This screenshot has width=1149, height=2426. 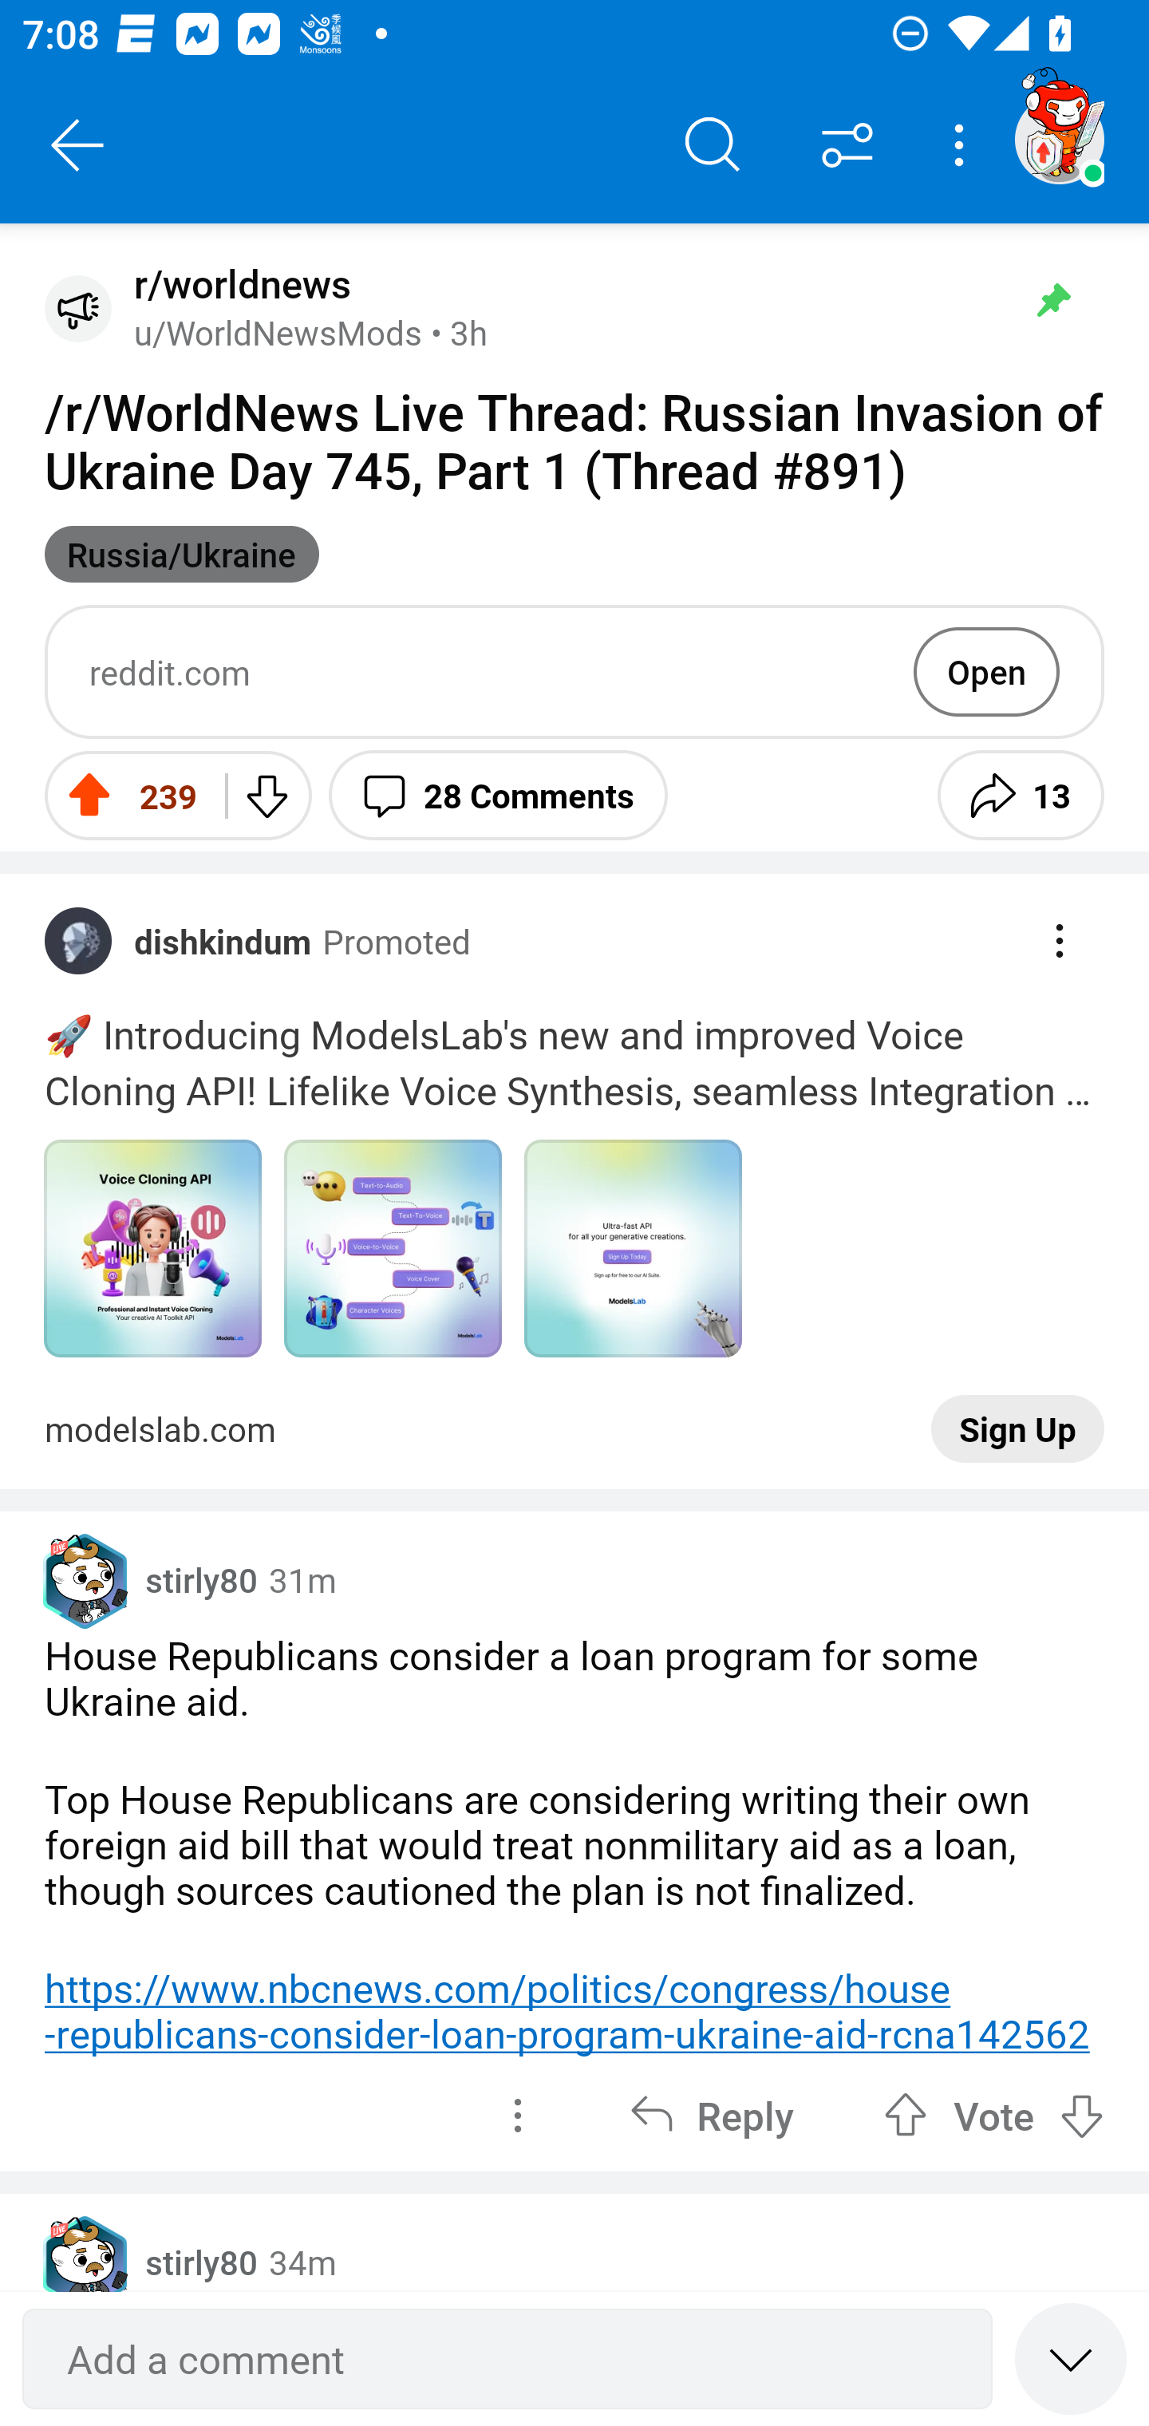 I want to click on TestAppium002 account, so click(x=1059, y=139).